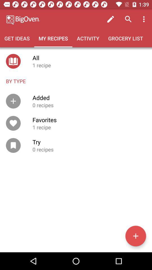 The height and width of the screenshot is (270, 152). I want to click on choose the item at the bottom right corner, so click(136, 236).